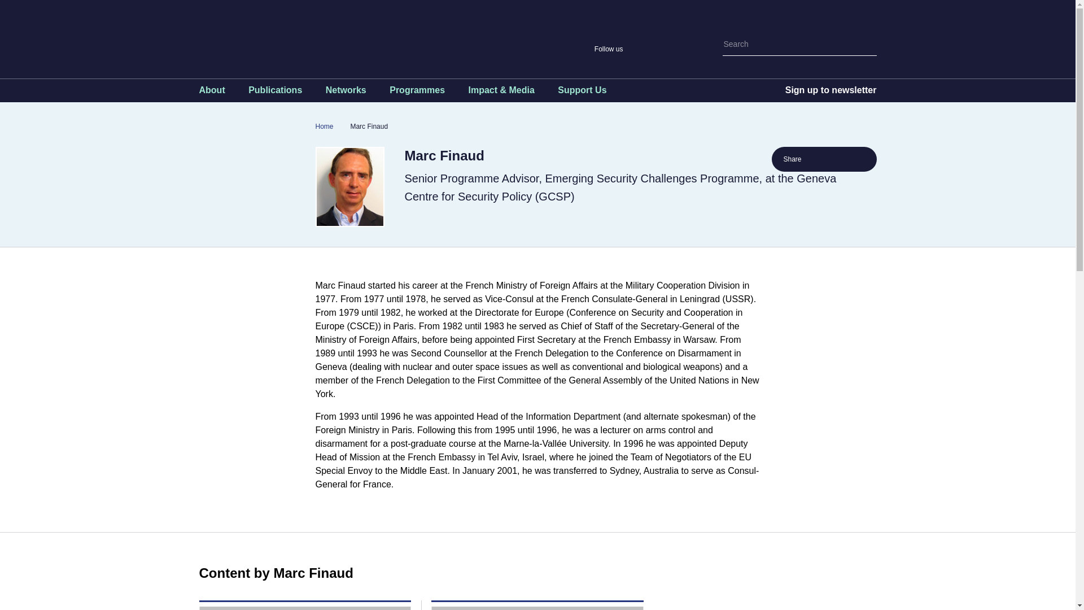 Image resolution: width=1084 pixels, height=610 pixels. What do you see at coordinates (211, 93) in the screenshot?
I see `About` at bounding box center [211, 93].